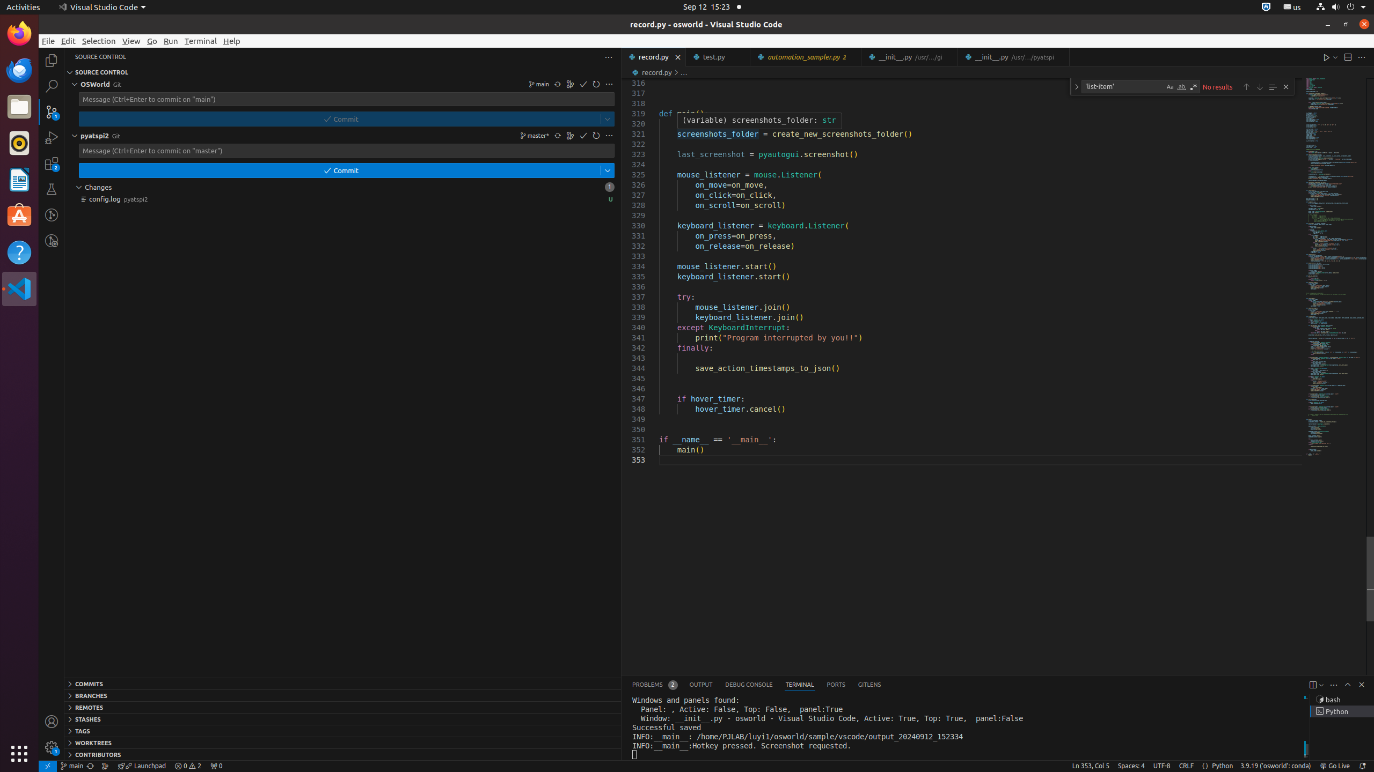 The width and height of the screenshot is (1374, 772). Describe the element at coordinates (1186, 766) in the screenshot. I see `CRLF` at that location.